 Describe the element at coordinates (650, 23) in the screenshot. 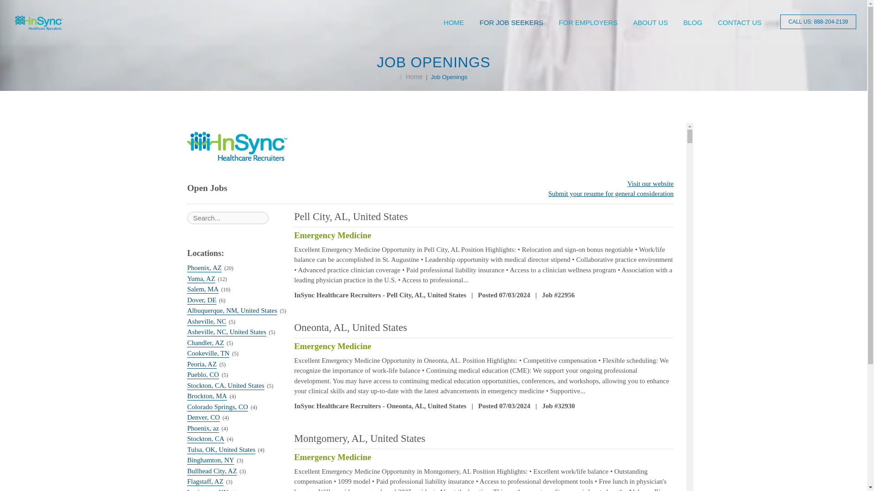

I see `ABOUT US` at that location.